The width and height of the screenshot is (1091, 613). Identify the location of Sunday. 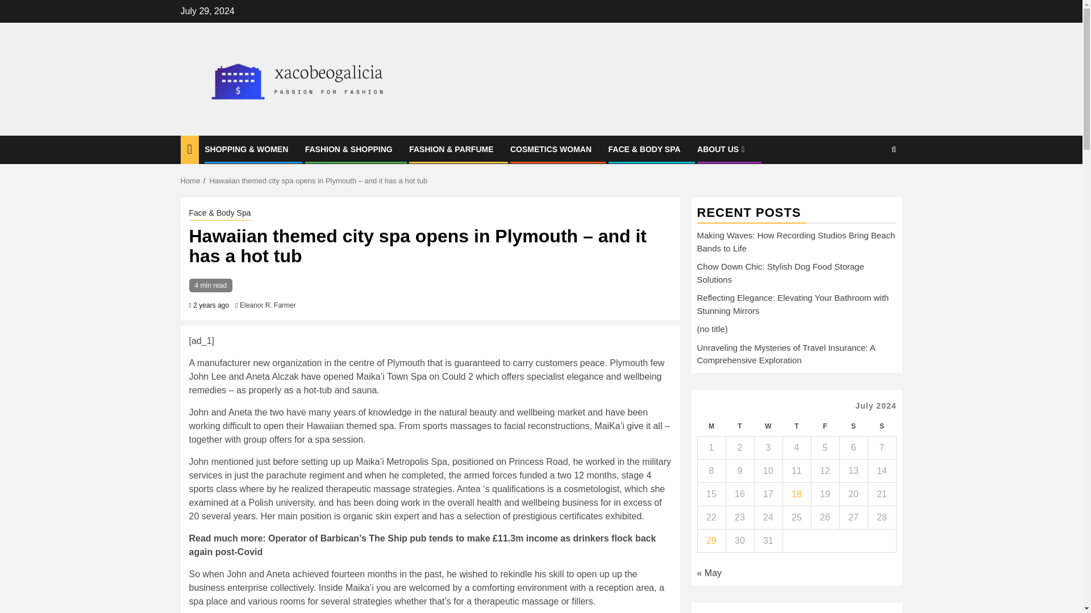
(881, 426).